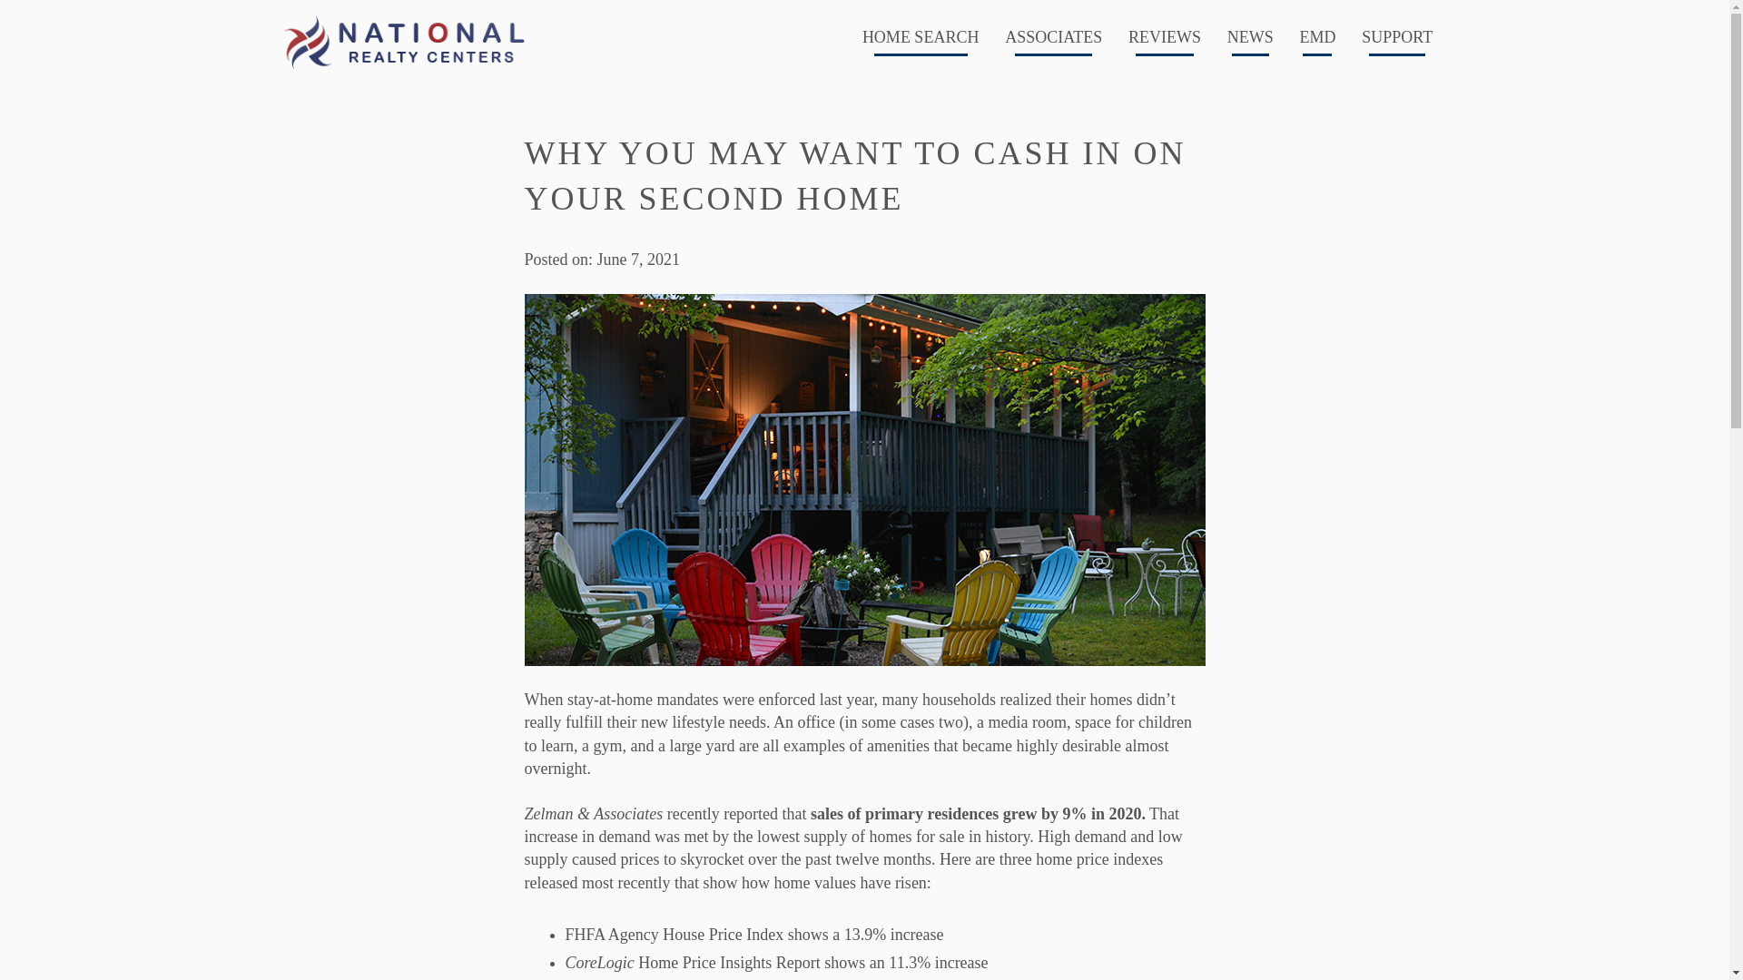 The image size is (1743, 980). What do you see at coordinates (1397, 42) in the screenshot?
I see `SUPPORT` at bounding box center [1397, 42].